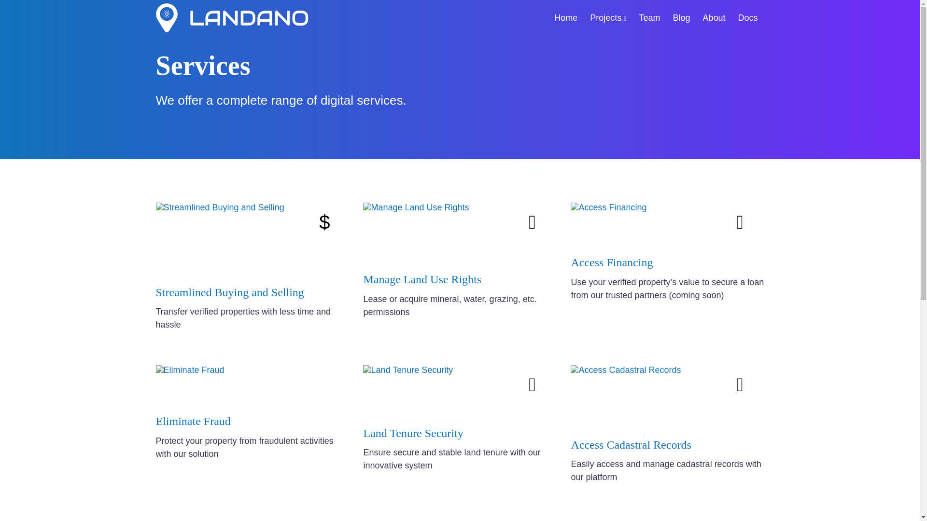 This screenshot has height=521, width=927. I want to click on Team, so click(649, 17).